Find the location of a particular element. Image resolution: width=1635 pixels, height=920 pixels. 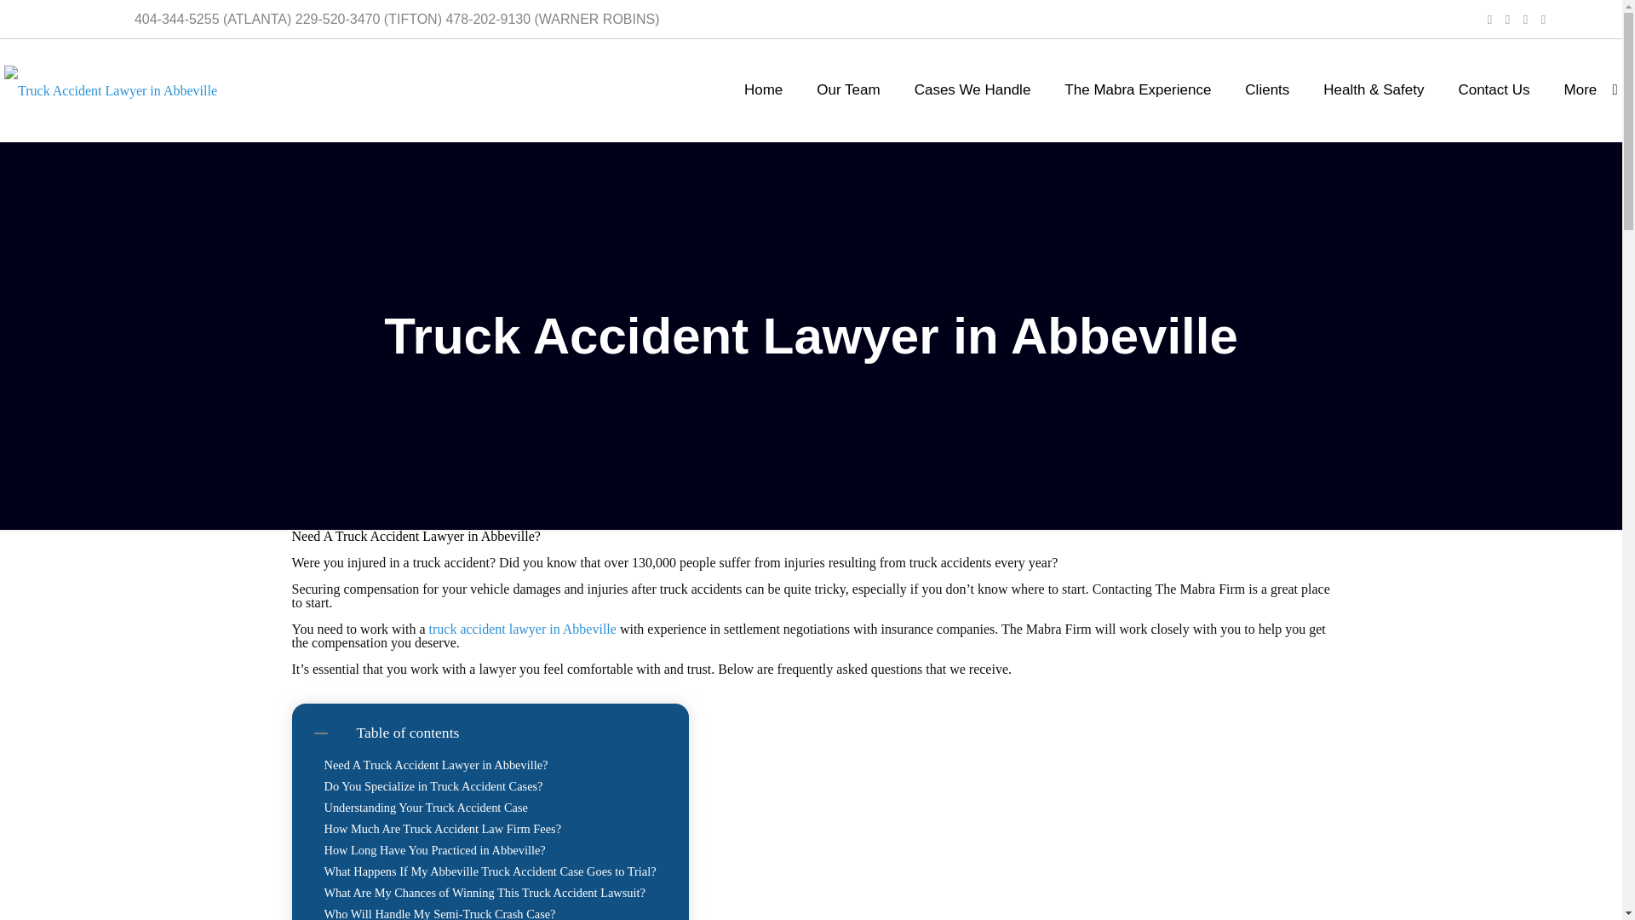

478-202-9130 is located at coordinates (487, 19).